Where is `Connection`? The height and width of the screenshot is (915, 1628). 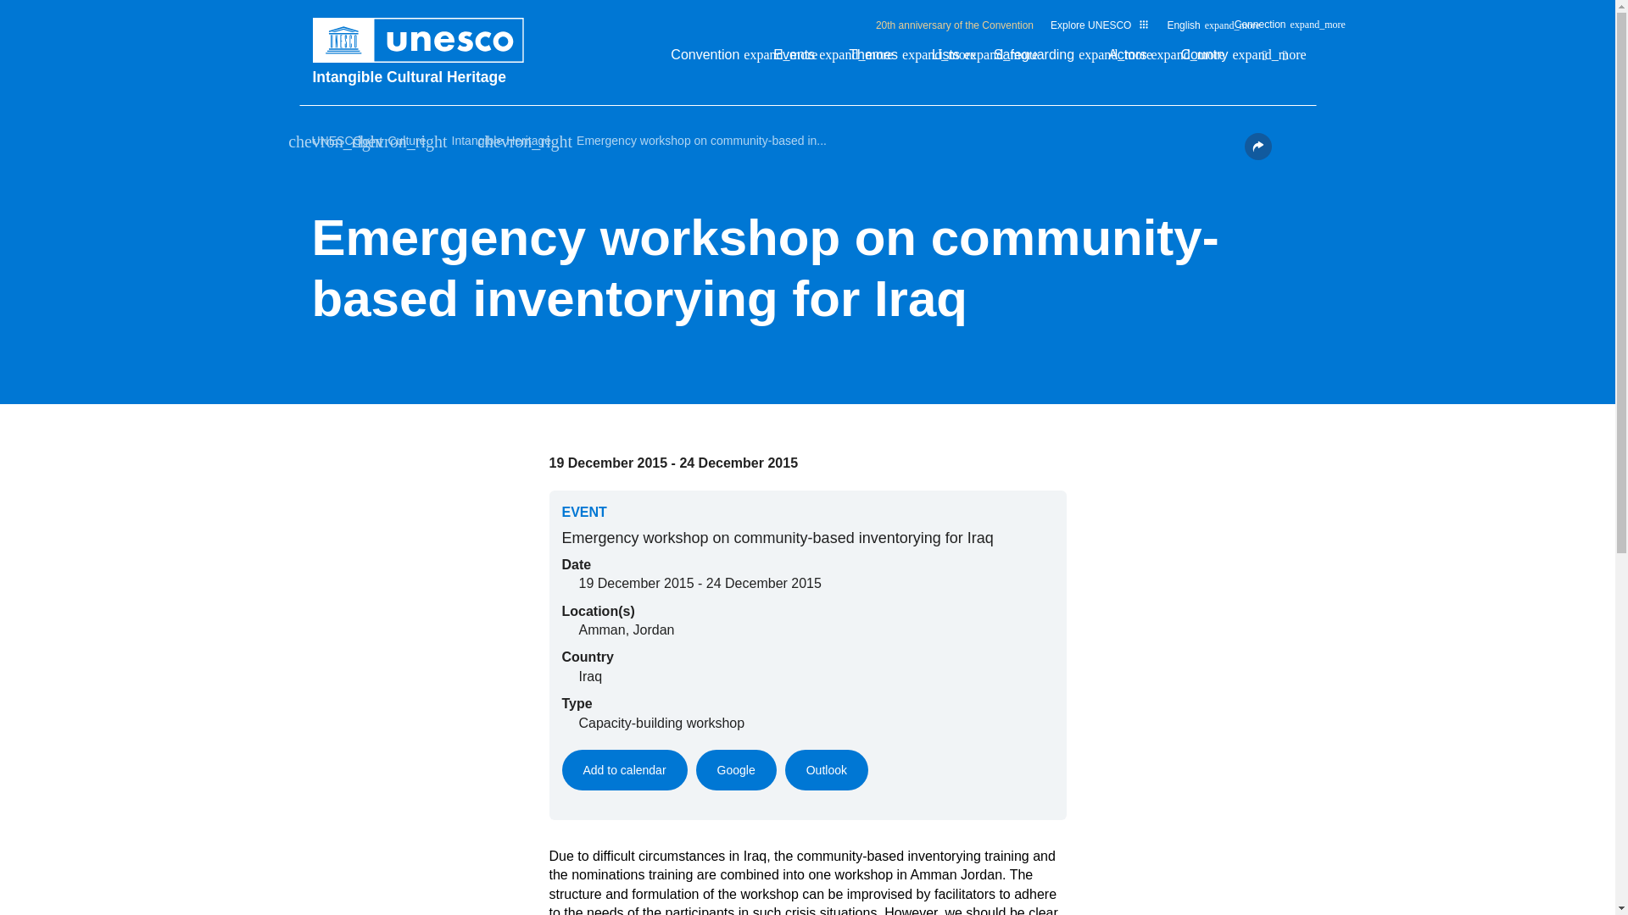
Connection is located at coordinates (1268, 29).